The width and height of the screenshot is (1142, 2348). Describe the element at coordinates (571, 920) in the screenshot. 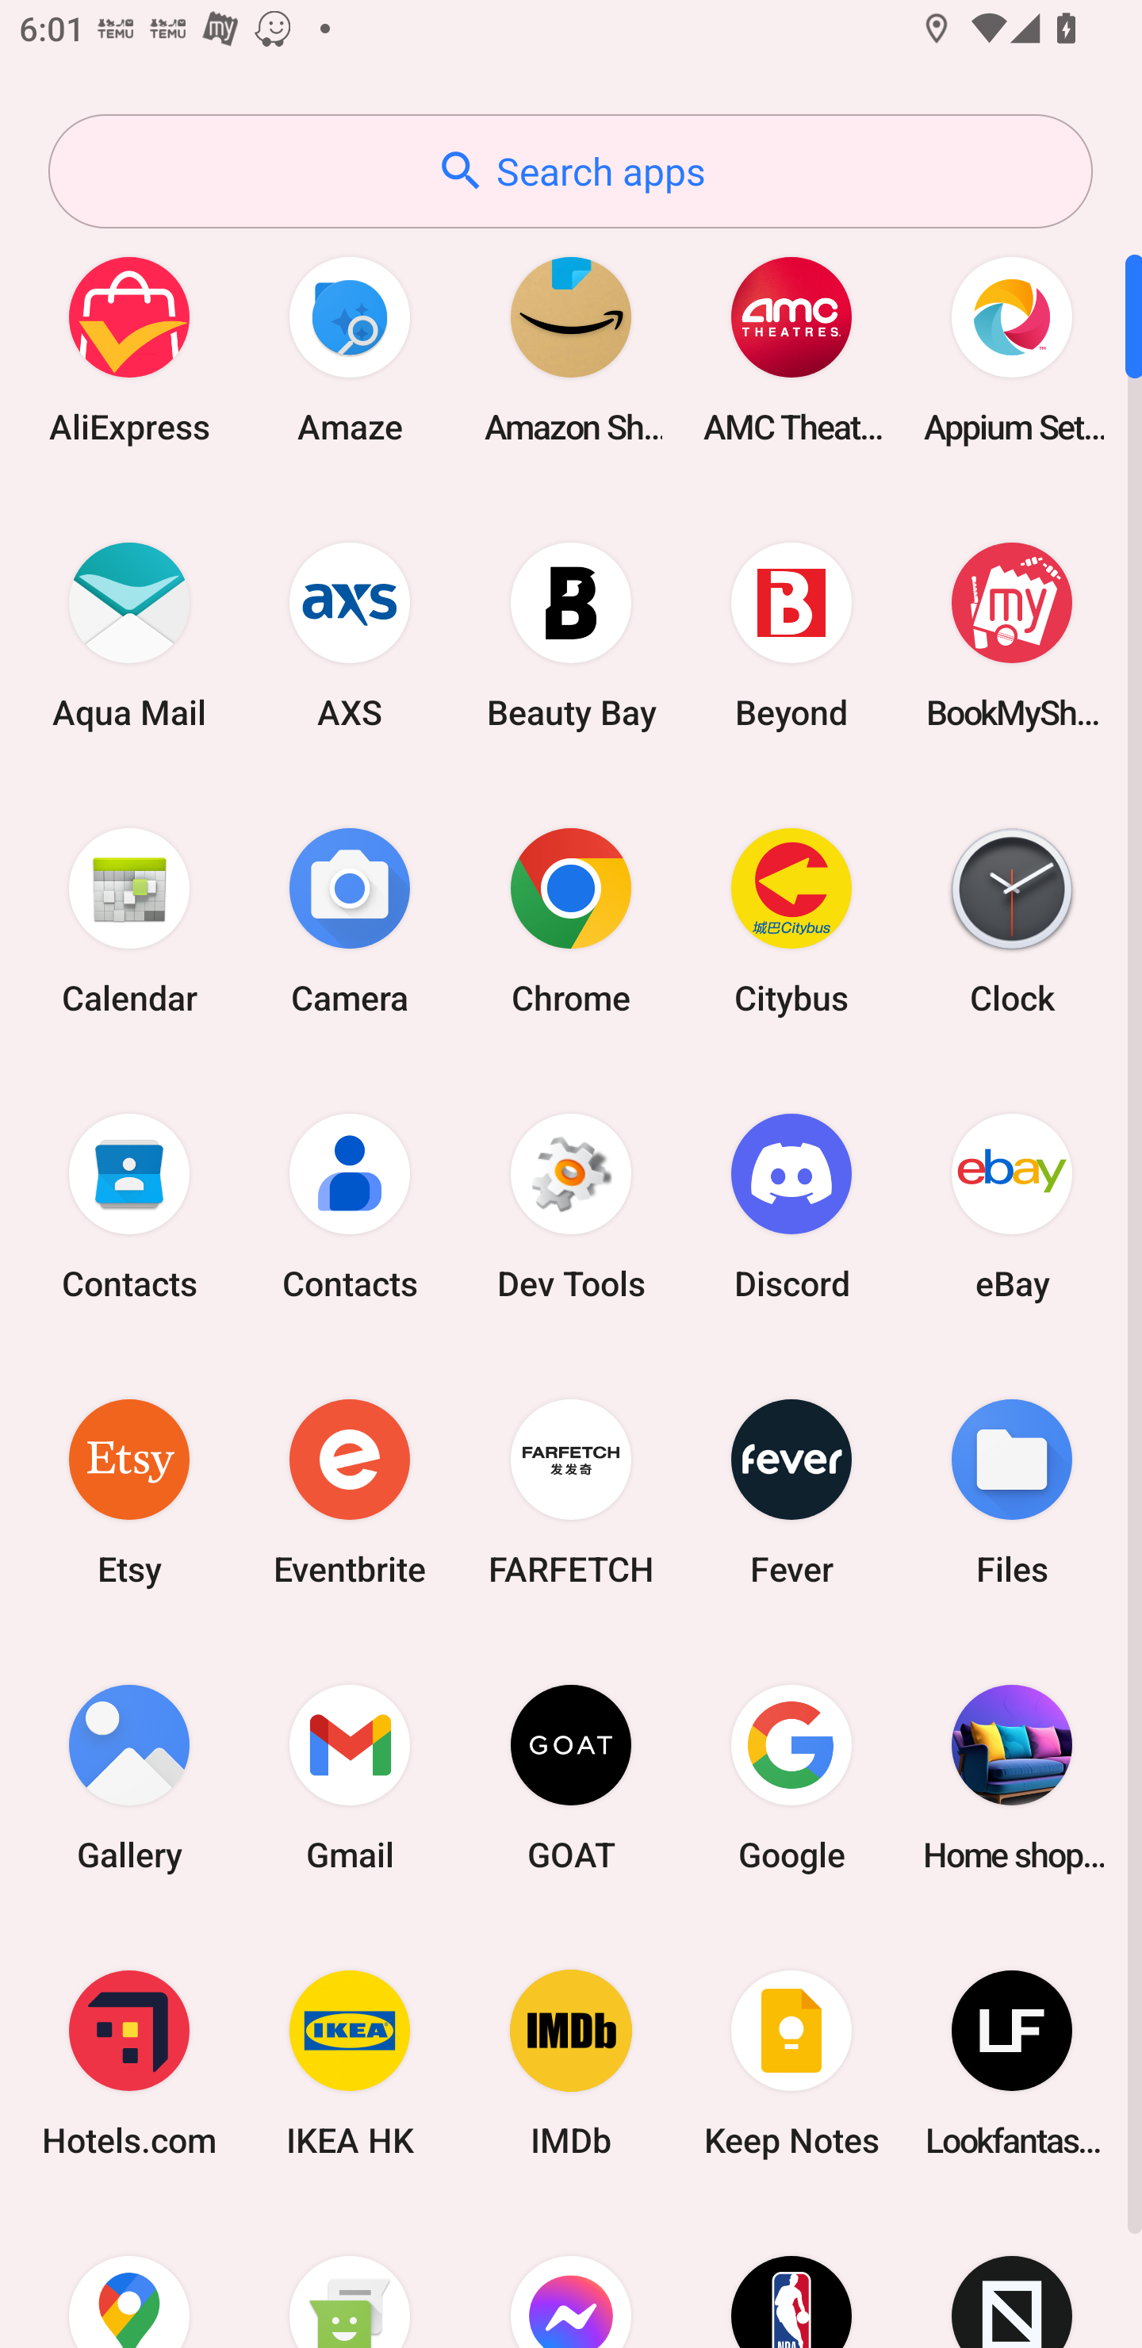

I see `Chrome` at that location.